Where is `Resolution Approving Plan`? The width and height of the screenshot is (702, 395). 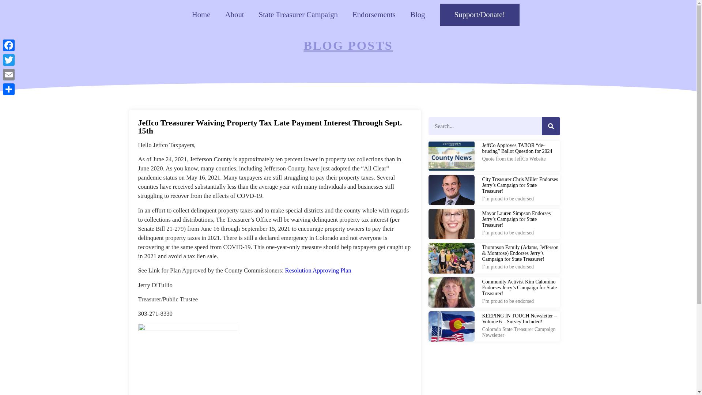 Resolution Approving Plan is located at coordinates (318, 271).